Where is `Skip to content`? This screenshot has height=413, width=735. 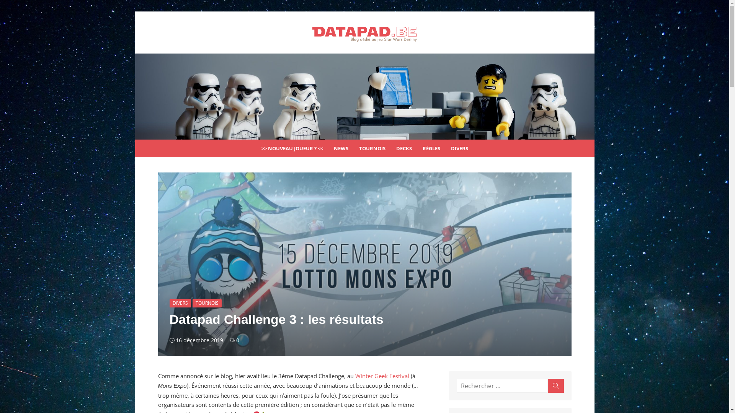 Skip to content is located at coordinates (135, 11).